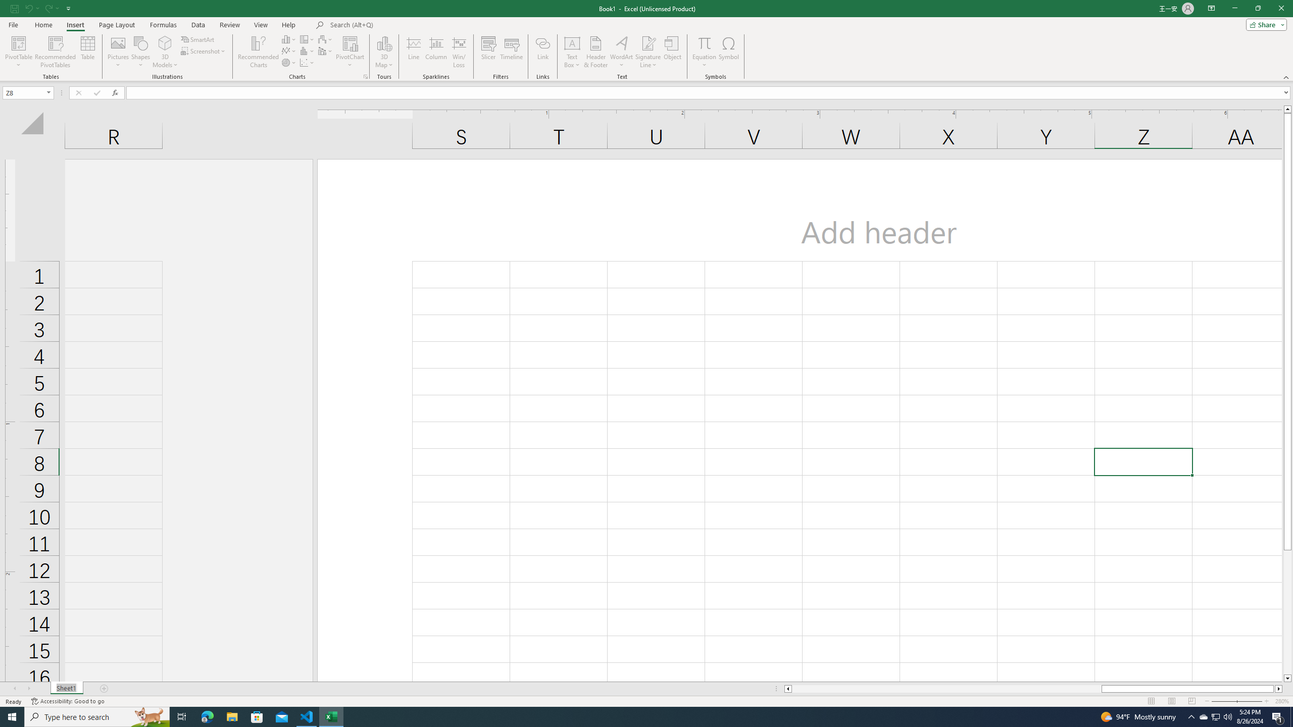 This screenshot has height=727, width=1293. Describe the element at coordinates (198, 39) in the screenshot. I see `SmartArt...` at that location.